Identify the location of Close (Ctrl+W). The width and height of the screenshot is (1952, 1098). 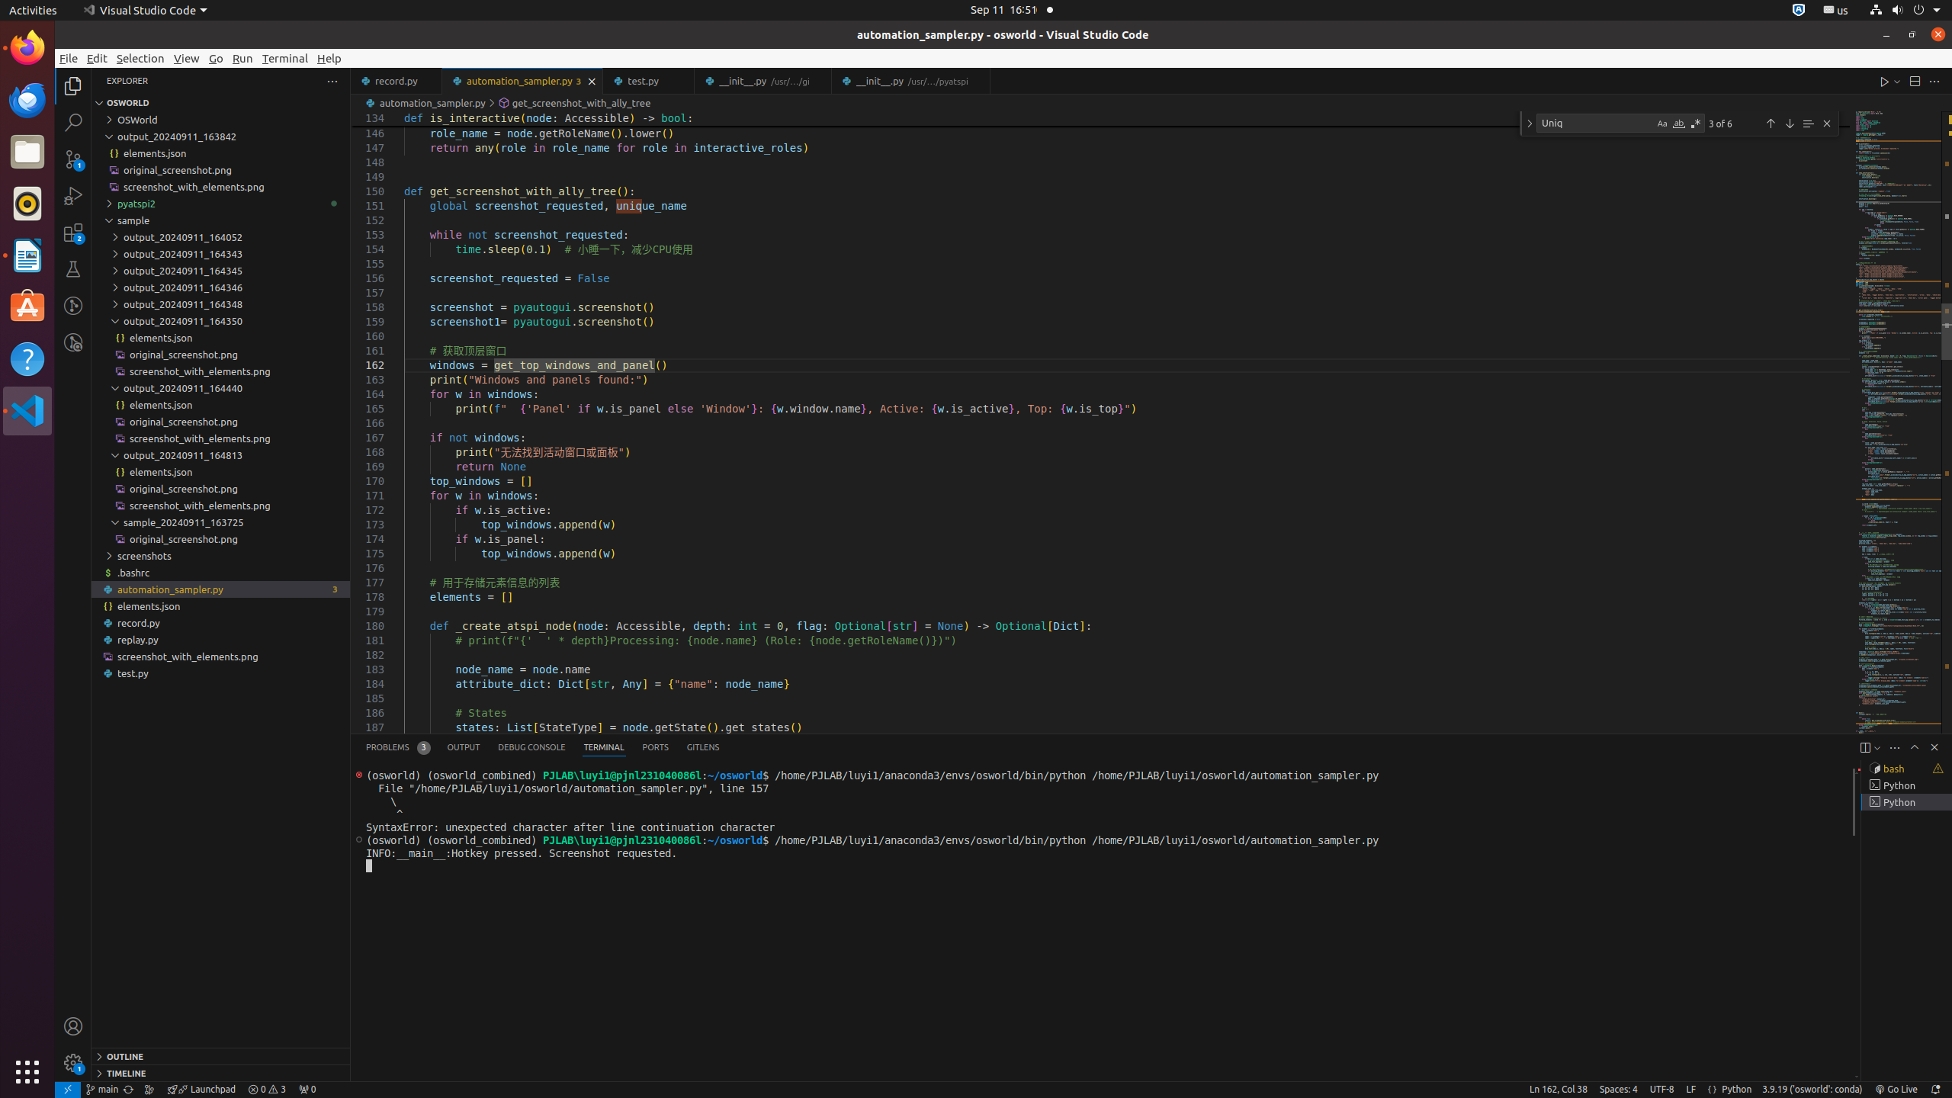
(979, 81).